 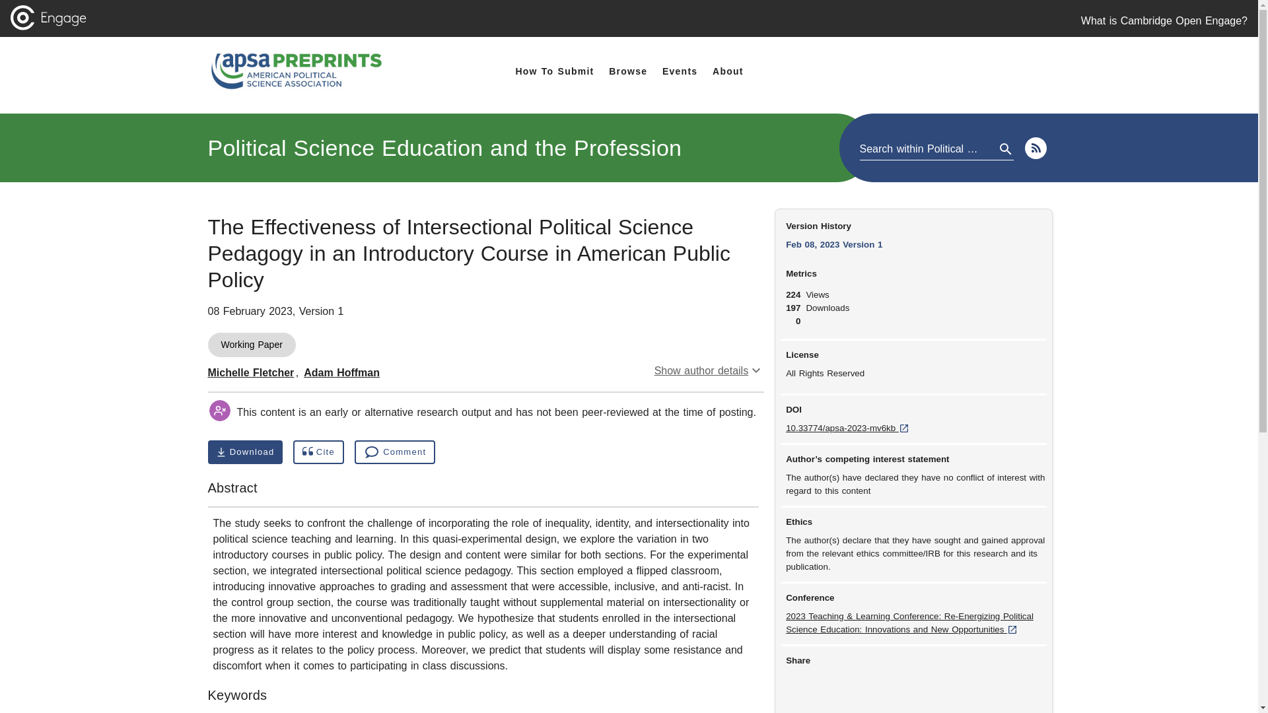 What do you see at coordinates (251, 372) in the screenshot?
I see `Michelle Fletcher` at bounding box center [251, 372].